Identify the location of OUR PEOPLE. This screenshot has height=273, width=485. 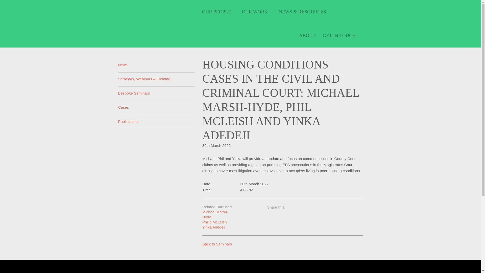
(218, 12).